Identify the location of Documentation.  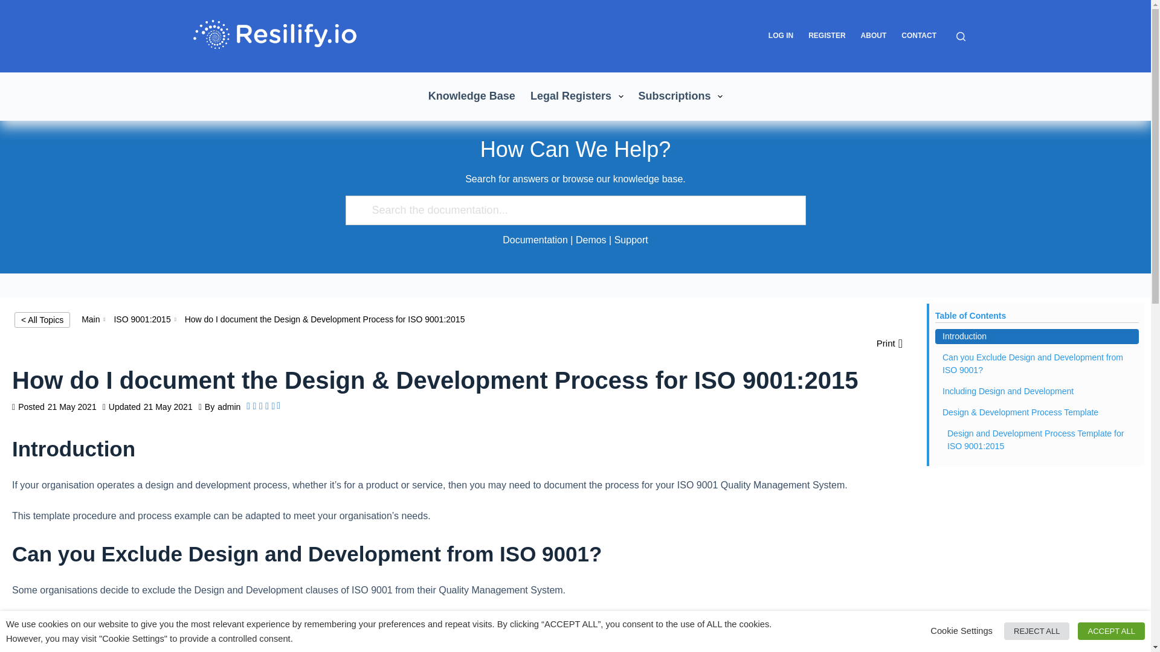
(535, 240).